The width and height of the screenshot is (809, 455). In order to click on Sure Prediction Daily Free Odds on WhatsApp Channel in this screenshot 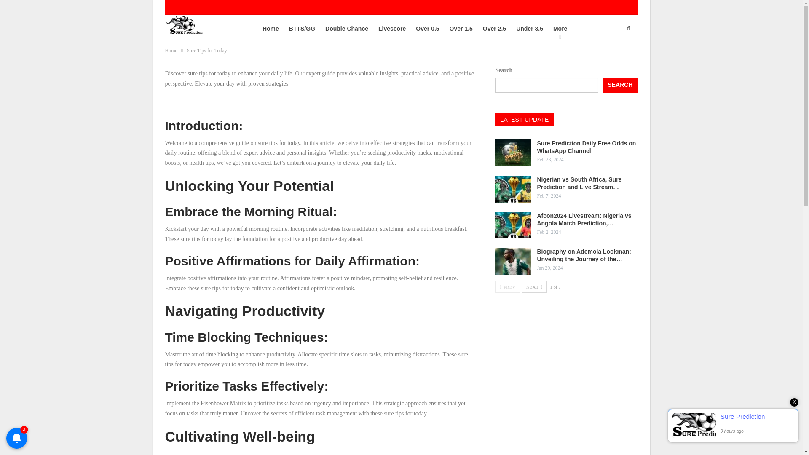, I will do `click(587, 147)`.